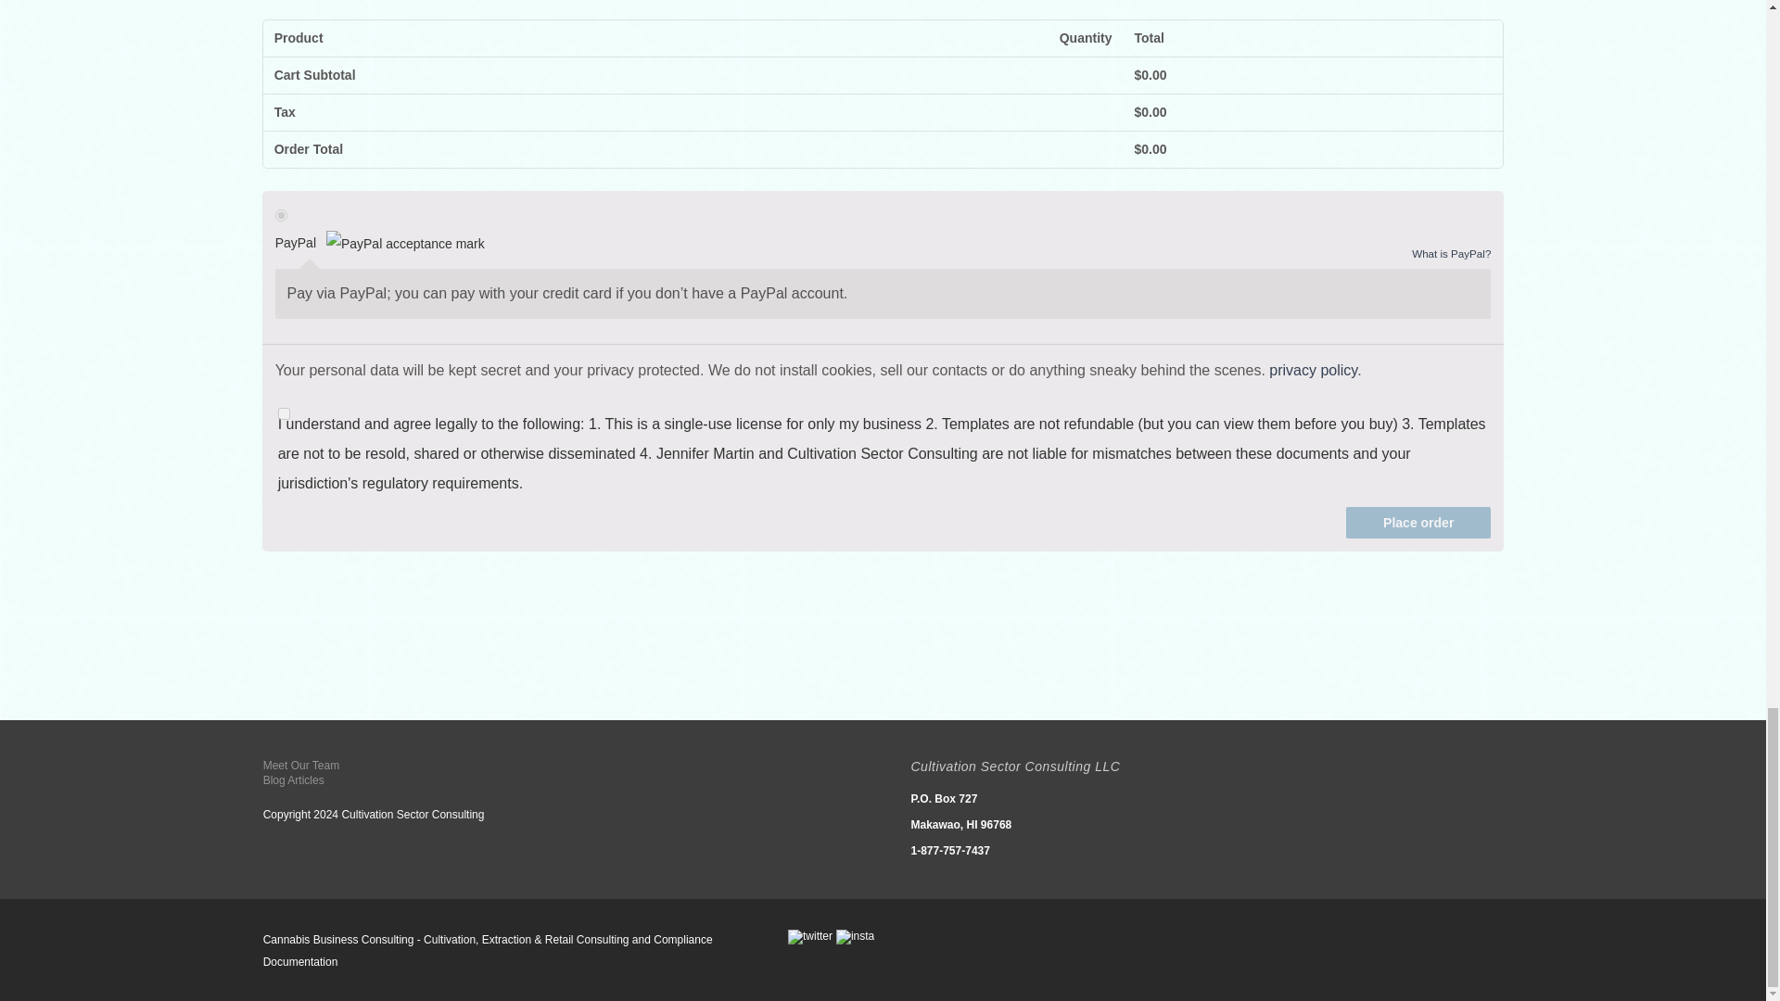 The image size is (1780, 1001). I want to click on on, so click(284, 413).